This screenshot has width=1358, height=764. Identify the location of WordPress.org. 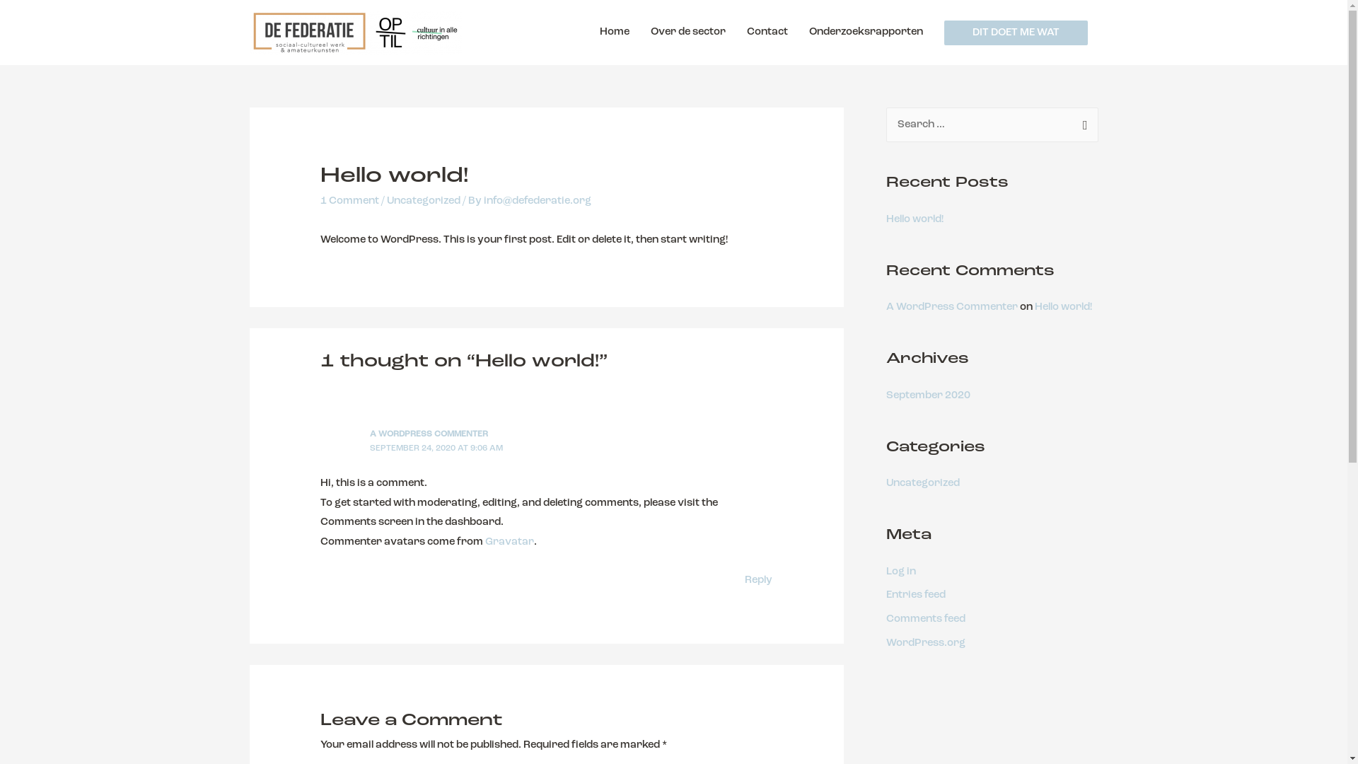
(925, 644).